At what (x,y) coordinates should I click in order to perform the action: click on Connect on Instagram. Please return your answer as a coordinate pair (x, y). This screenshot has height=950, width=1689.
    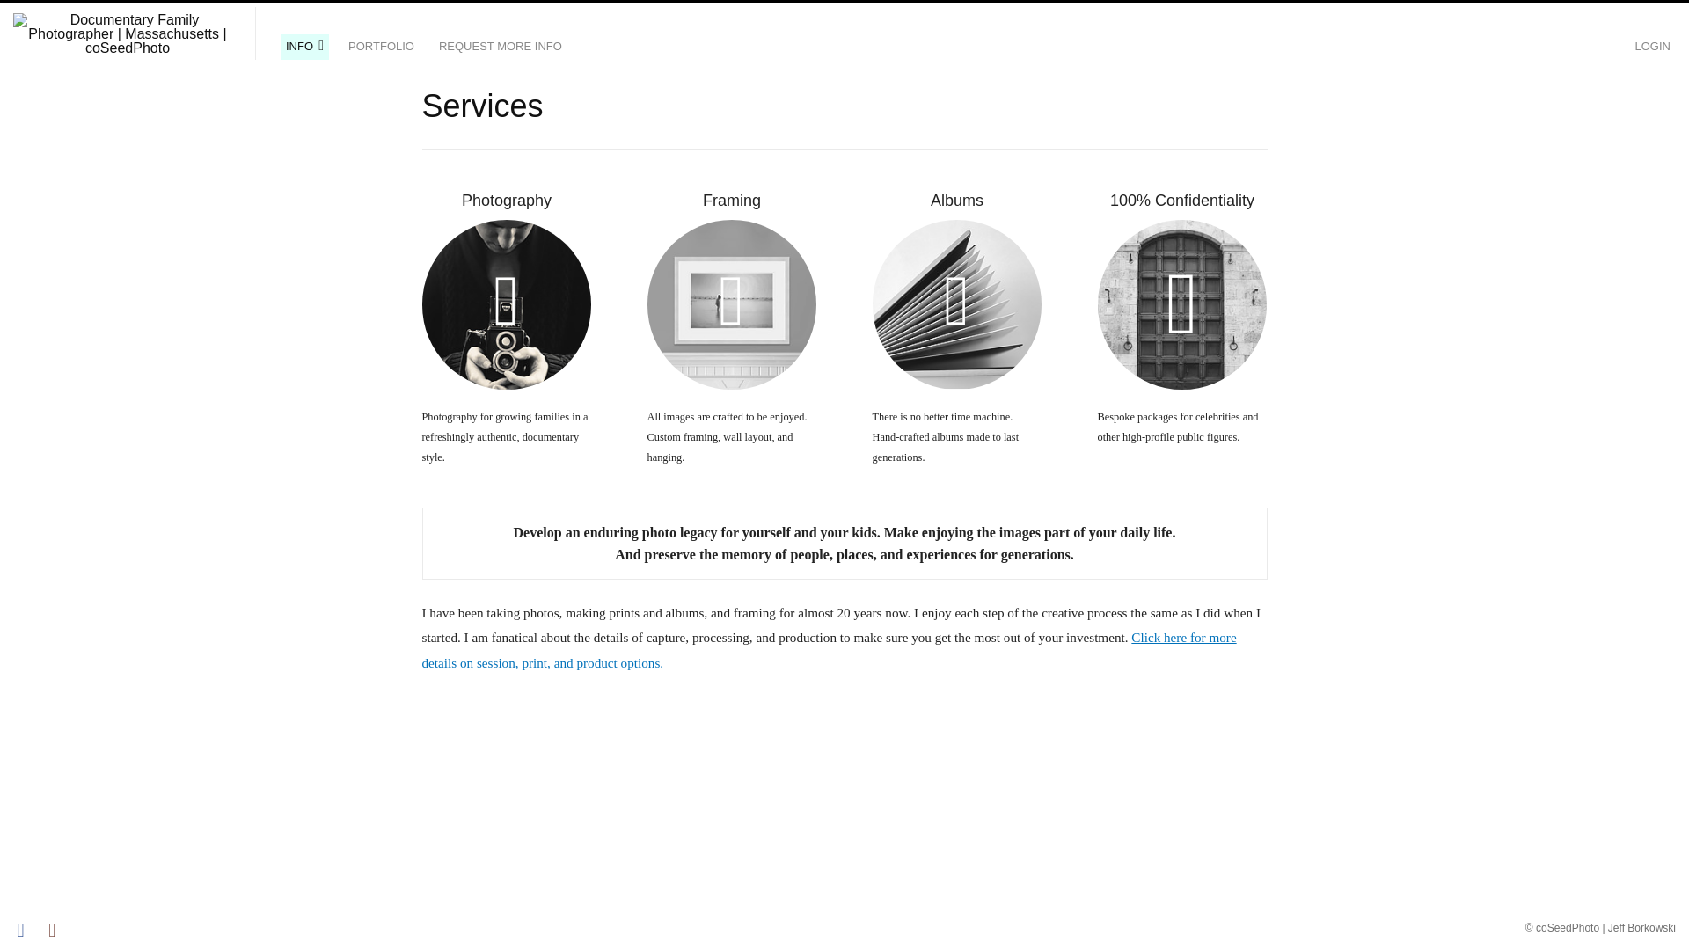
    Looking at the image, I should click on (58, 931).